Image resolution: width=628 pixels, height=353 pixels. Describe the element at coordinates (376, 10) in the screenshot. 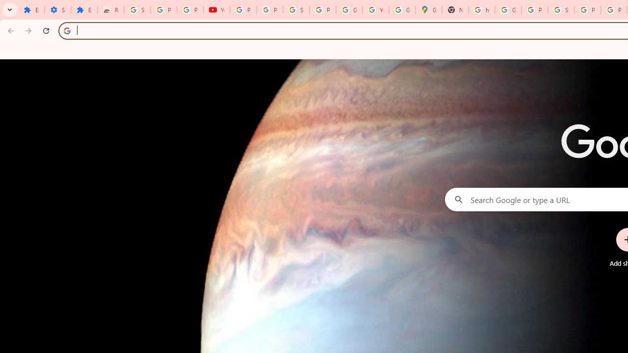

I see `YouTube` at that location.